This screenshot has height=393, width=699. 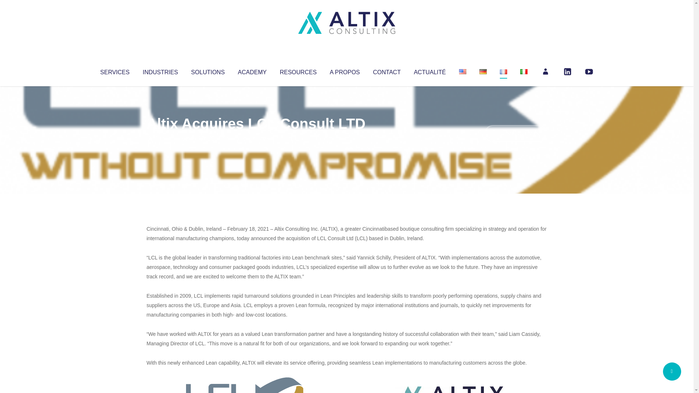 I want to click on INDUSTRIES, so click(x=160, y=71).